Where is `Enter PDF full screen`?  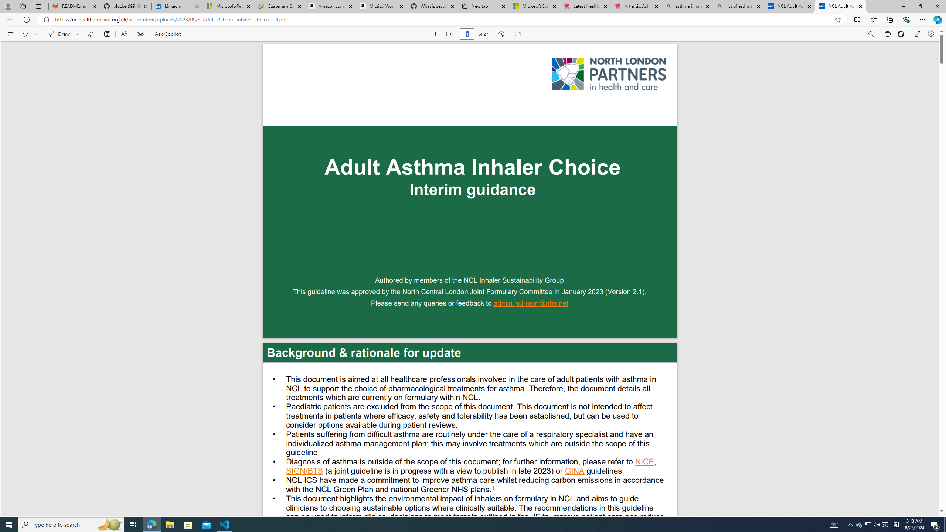 Enter PDF full screen is located at coordinates (918, 34).